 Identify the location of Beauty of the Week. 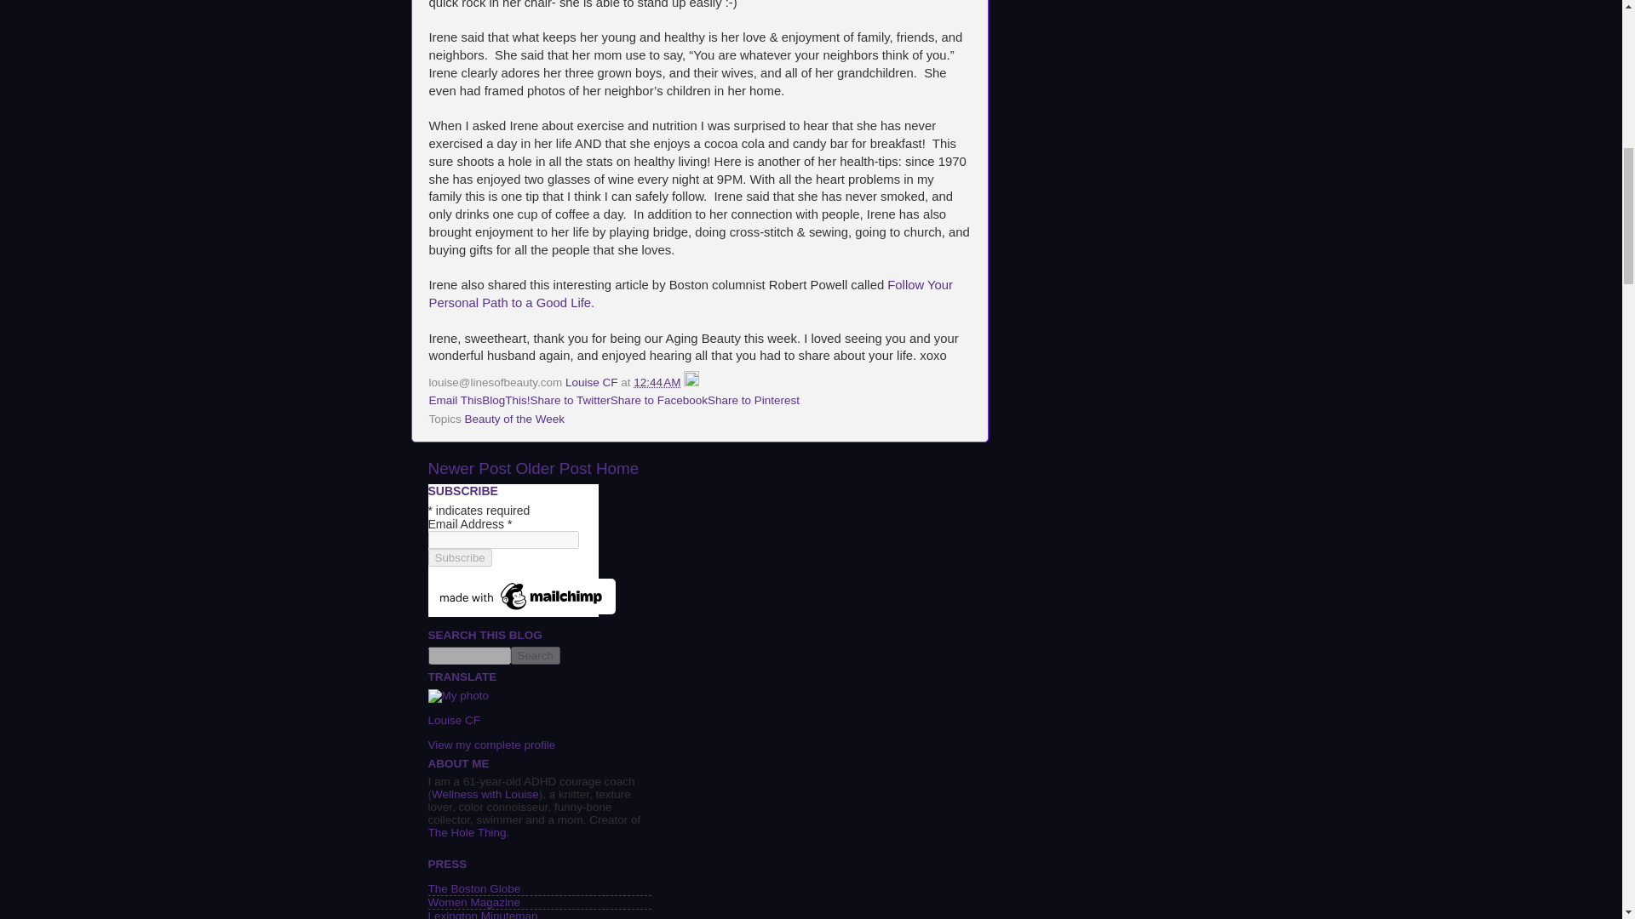
(514, 419).